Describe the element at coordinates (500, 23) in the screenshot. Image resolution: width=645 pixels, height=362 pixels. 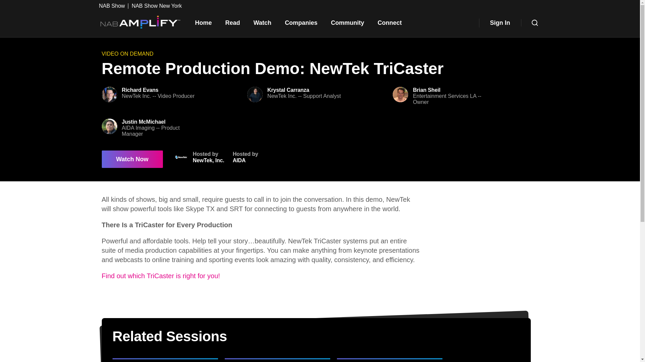
I see `Search` at that location.